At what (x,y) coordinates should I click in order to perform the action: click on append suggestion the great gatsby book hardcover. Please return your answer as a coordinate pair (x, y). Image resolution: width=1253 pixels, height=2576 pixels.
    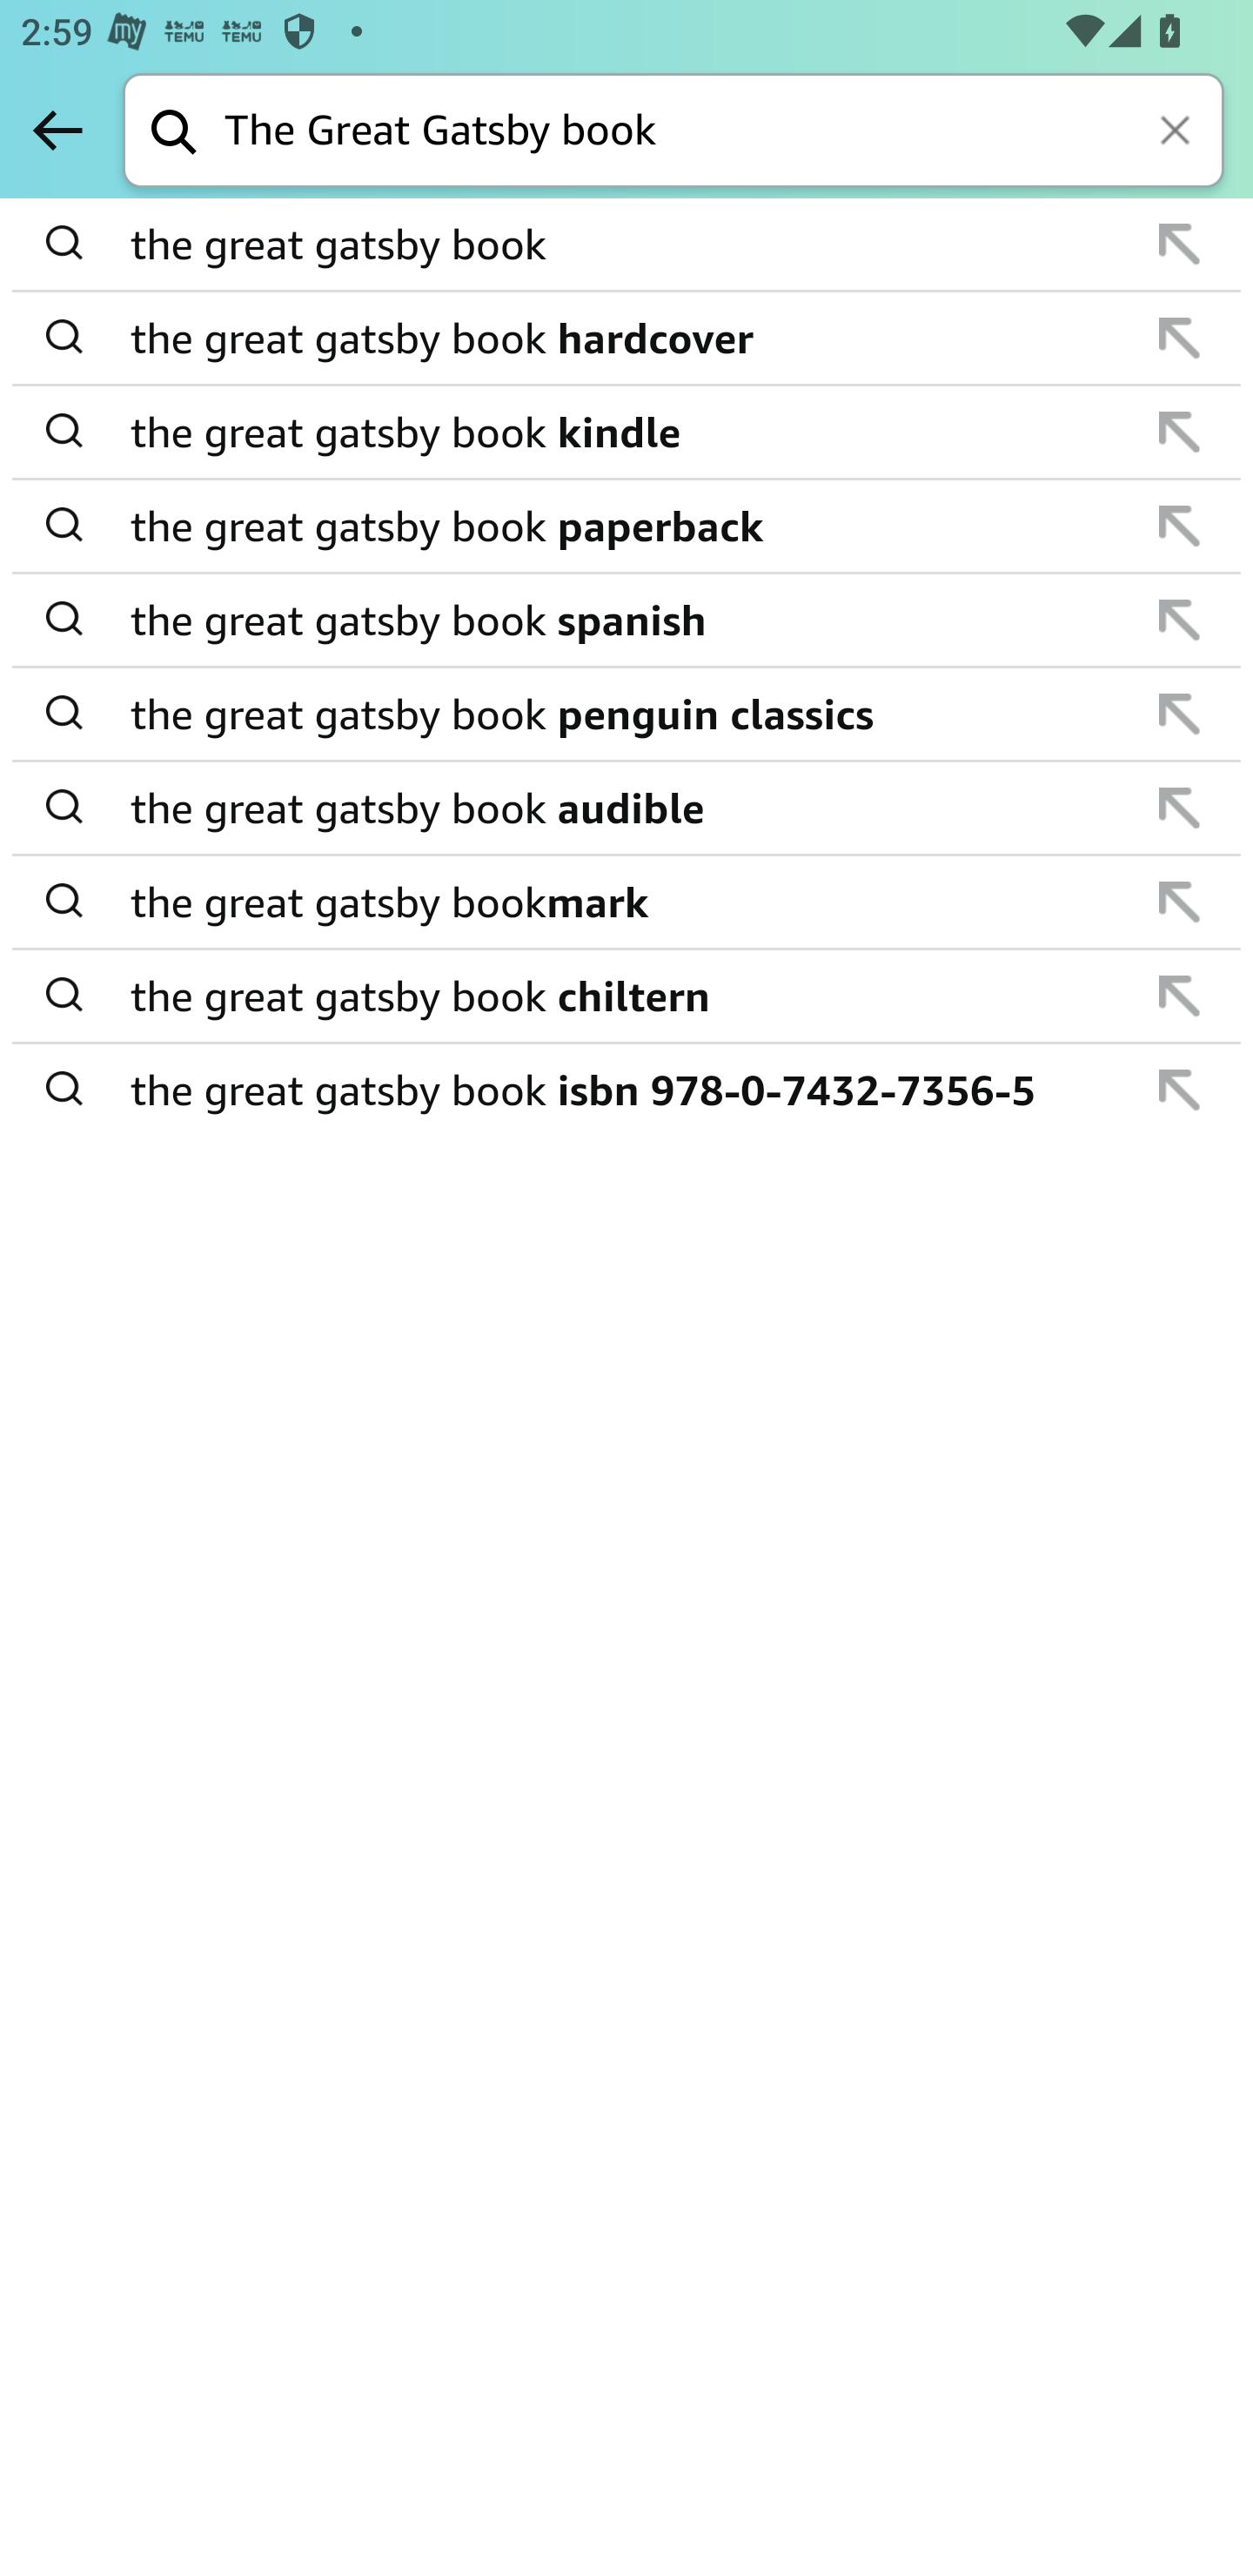
    Looking at the image, I should click on (626, 339).